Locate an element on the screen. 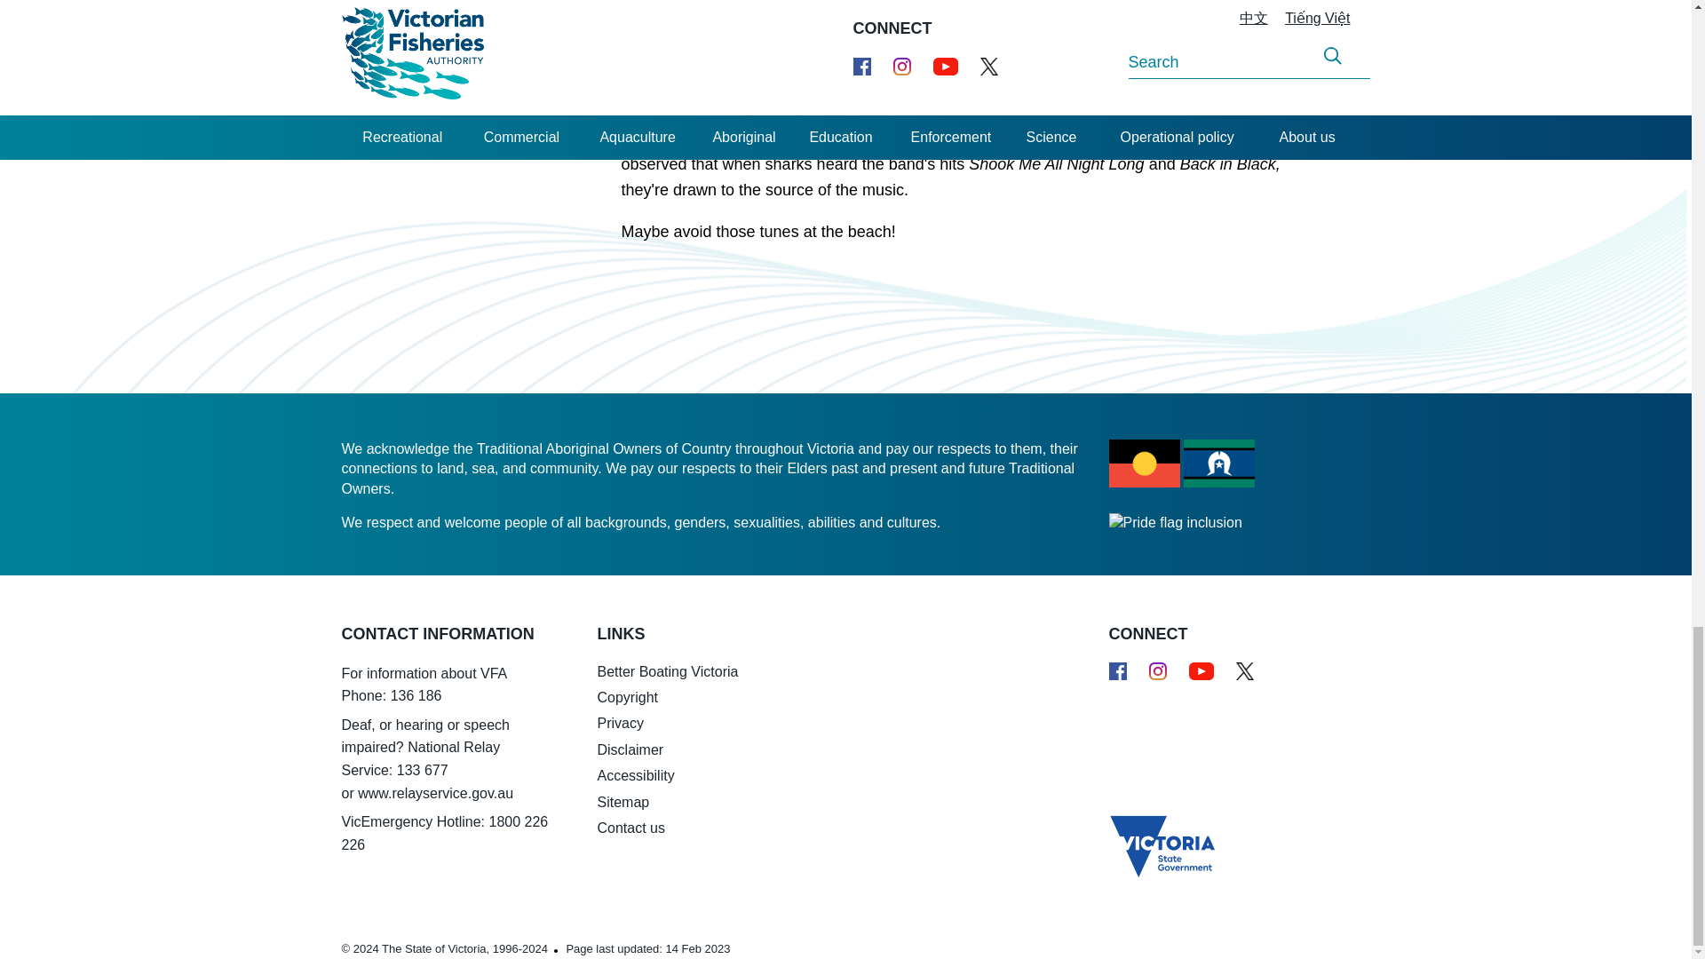 The image size is (1705, 959). Better Boating Victoria is located at coordinates (1149, 748).